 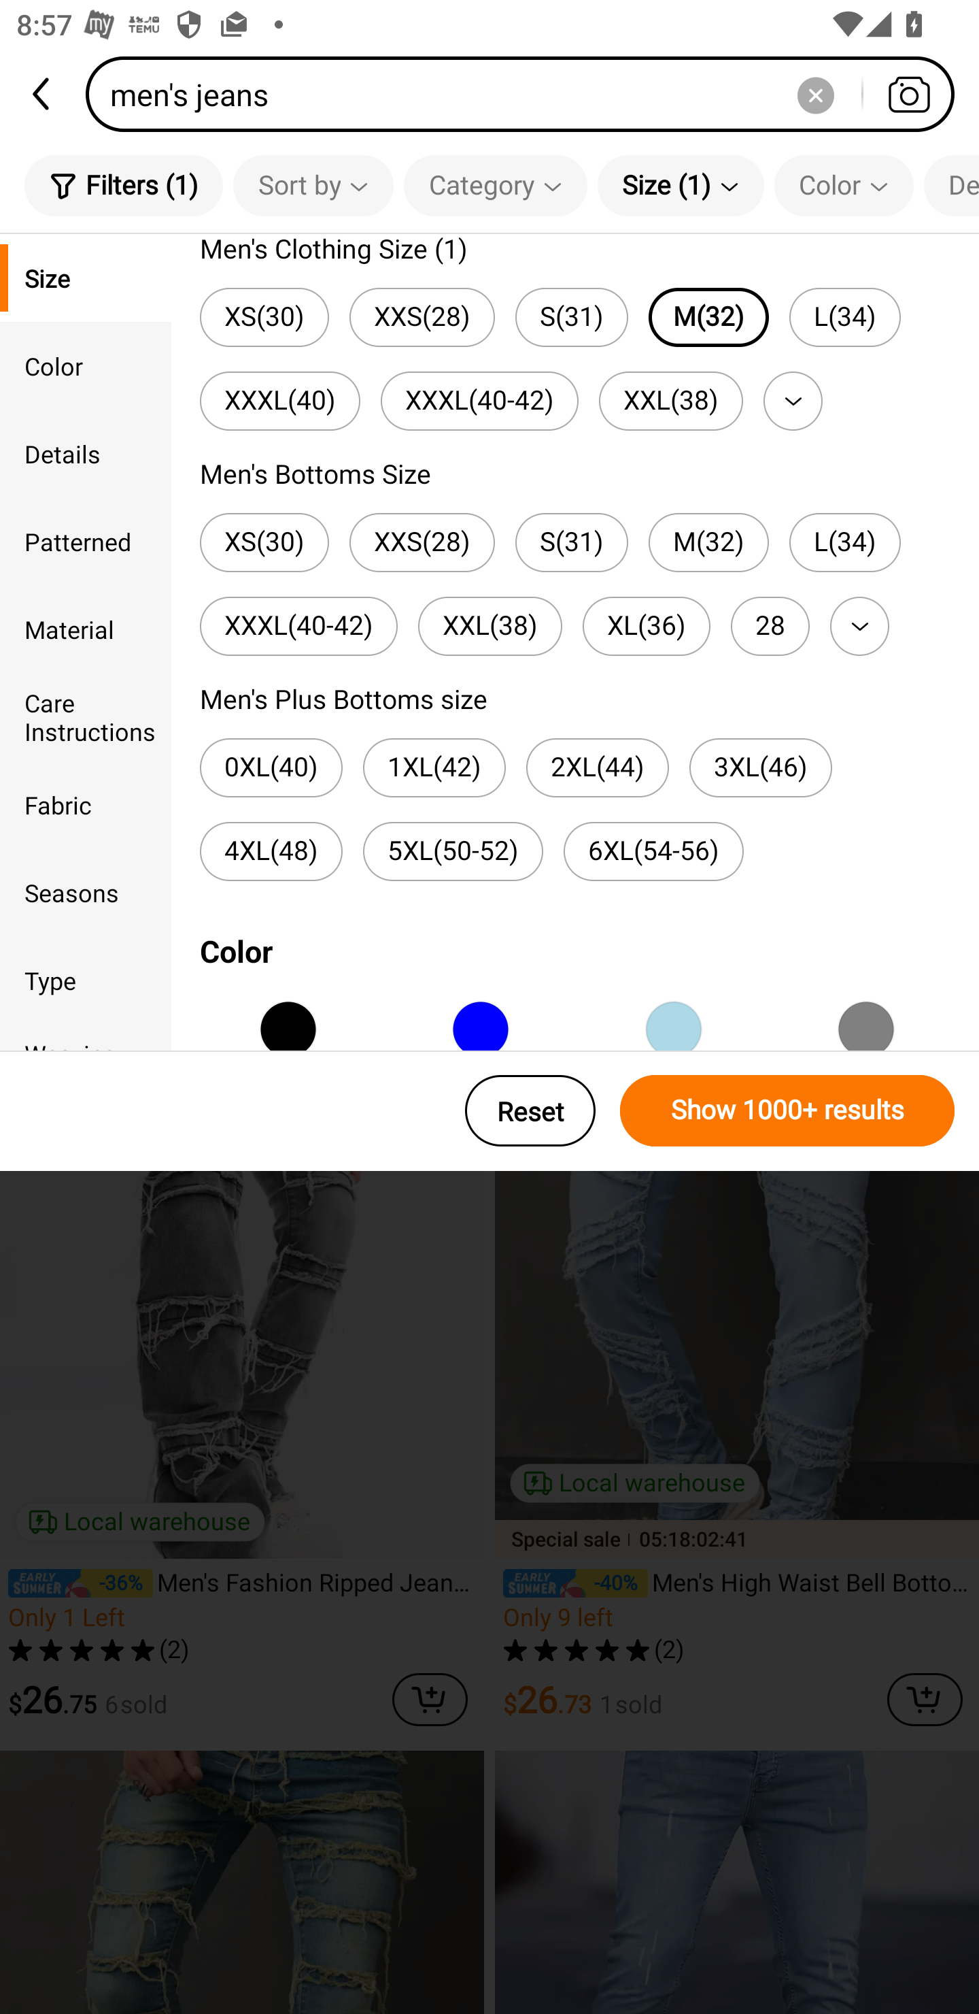 I want to click on Size, so click(x=86, y=278).